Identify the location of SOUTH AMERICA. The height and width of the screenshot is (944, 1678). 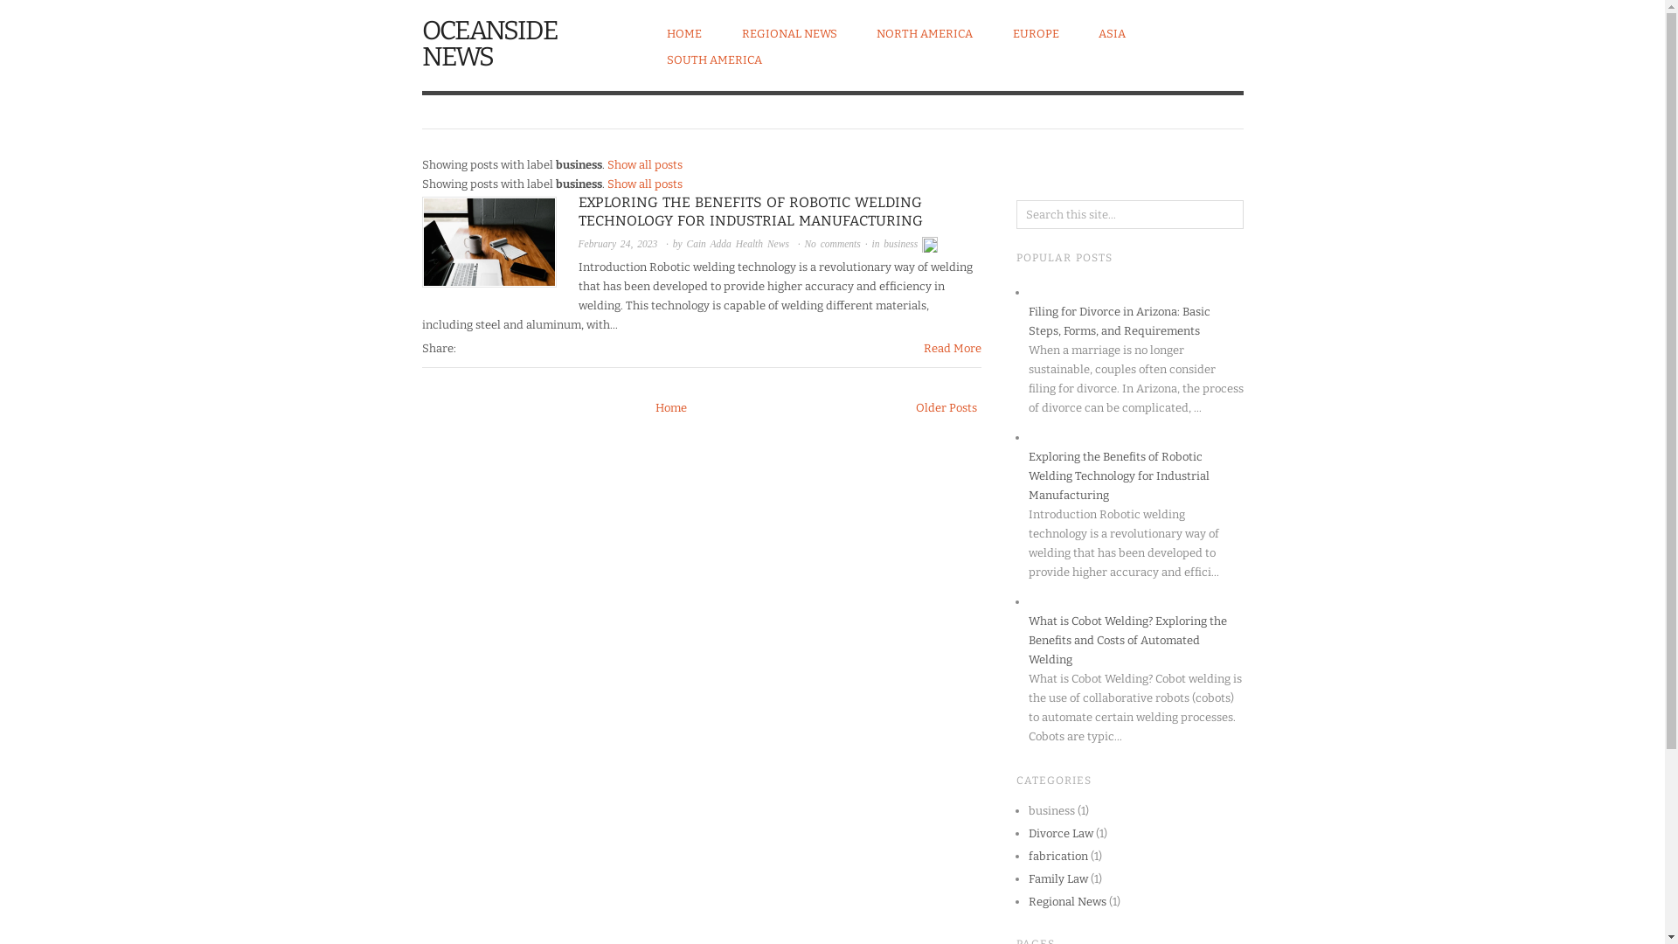
(715, 59).